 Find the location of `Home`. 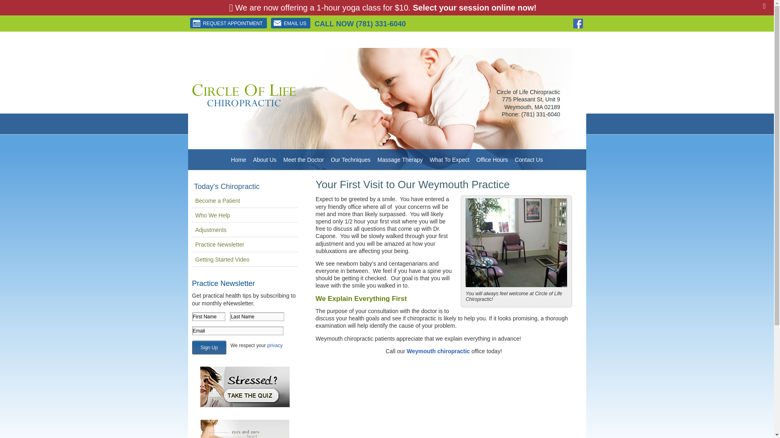

Home is located at coordinates (238, 160).